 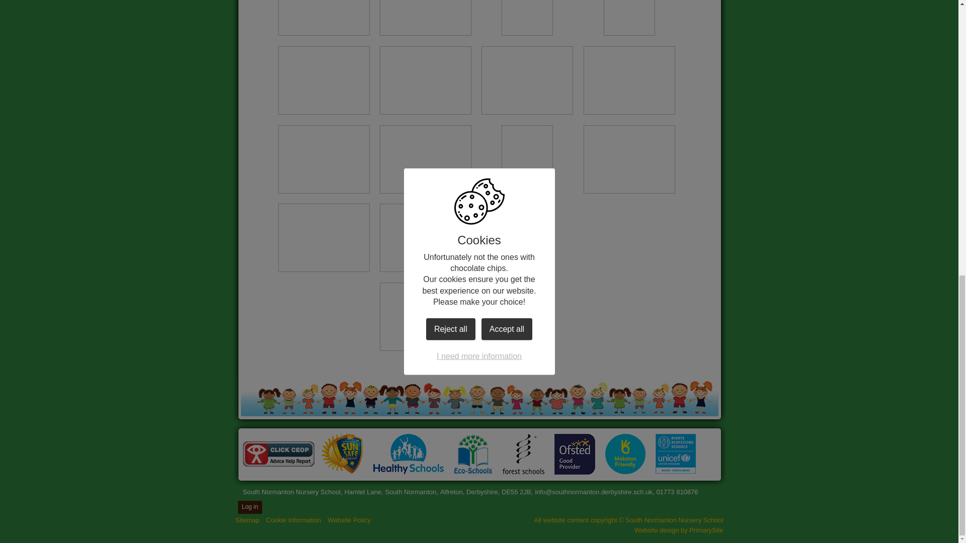 I want to click on View large version of image, so click(x=323, y=159).